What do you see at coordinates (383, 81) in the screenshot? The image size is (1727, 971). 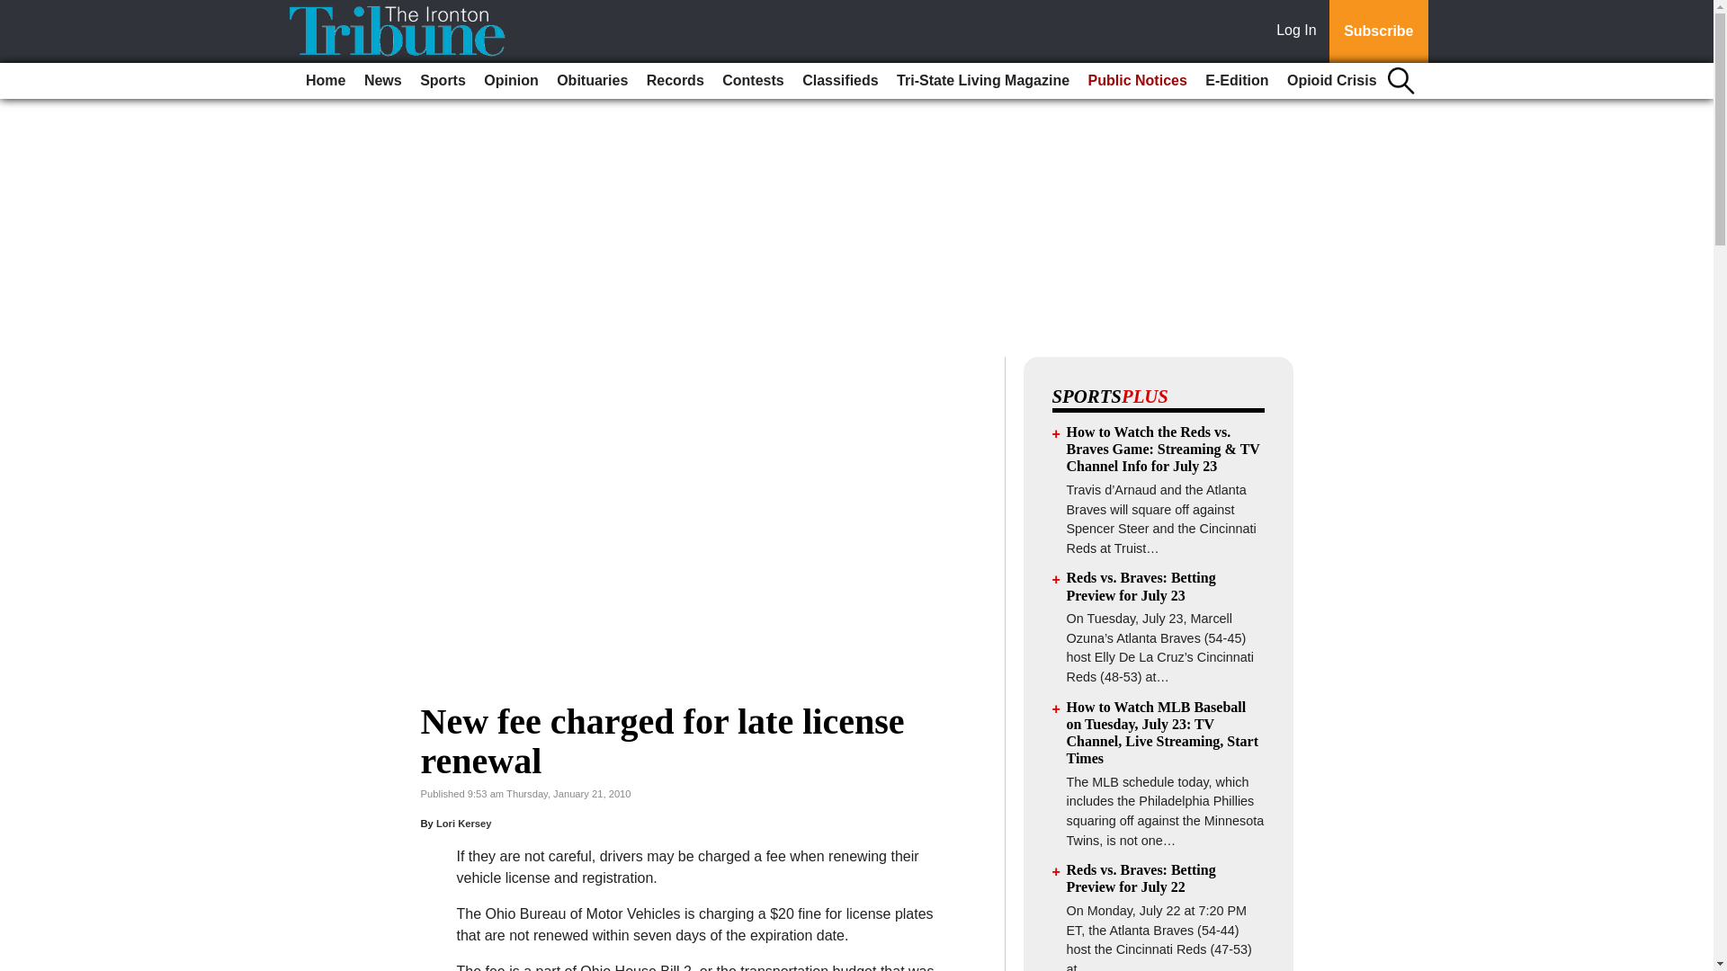 I see `News` at bounding box center [383, 81].